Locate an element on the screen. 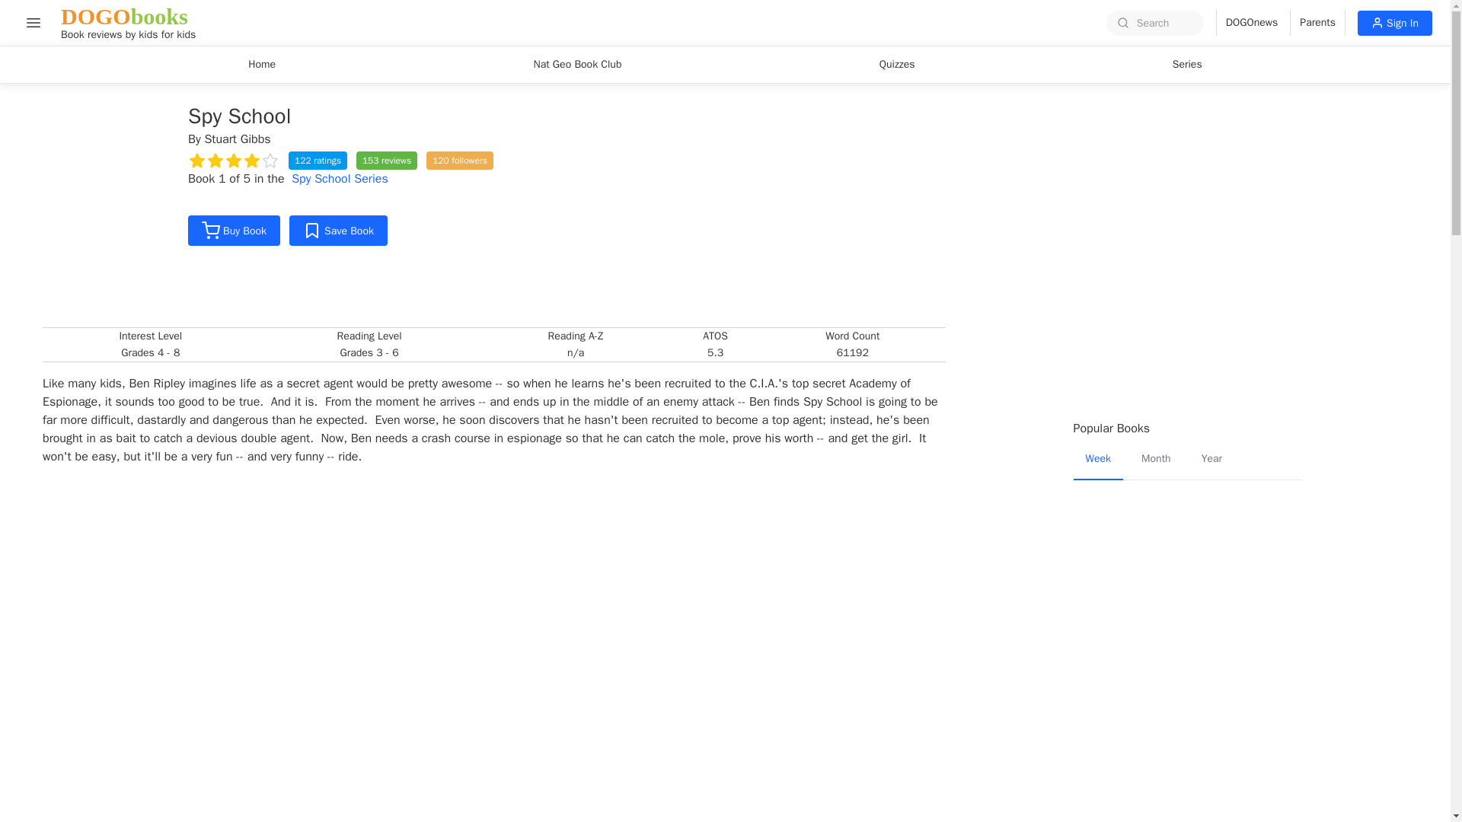  Home is located at coordinates (262, 64).